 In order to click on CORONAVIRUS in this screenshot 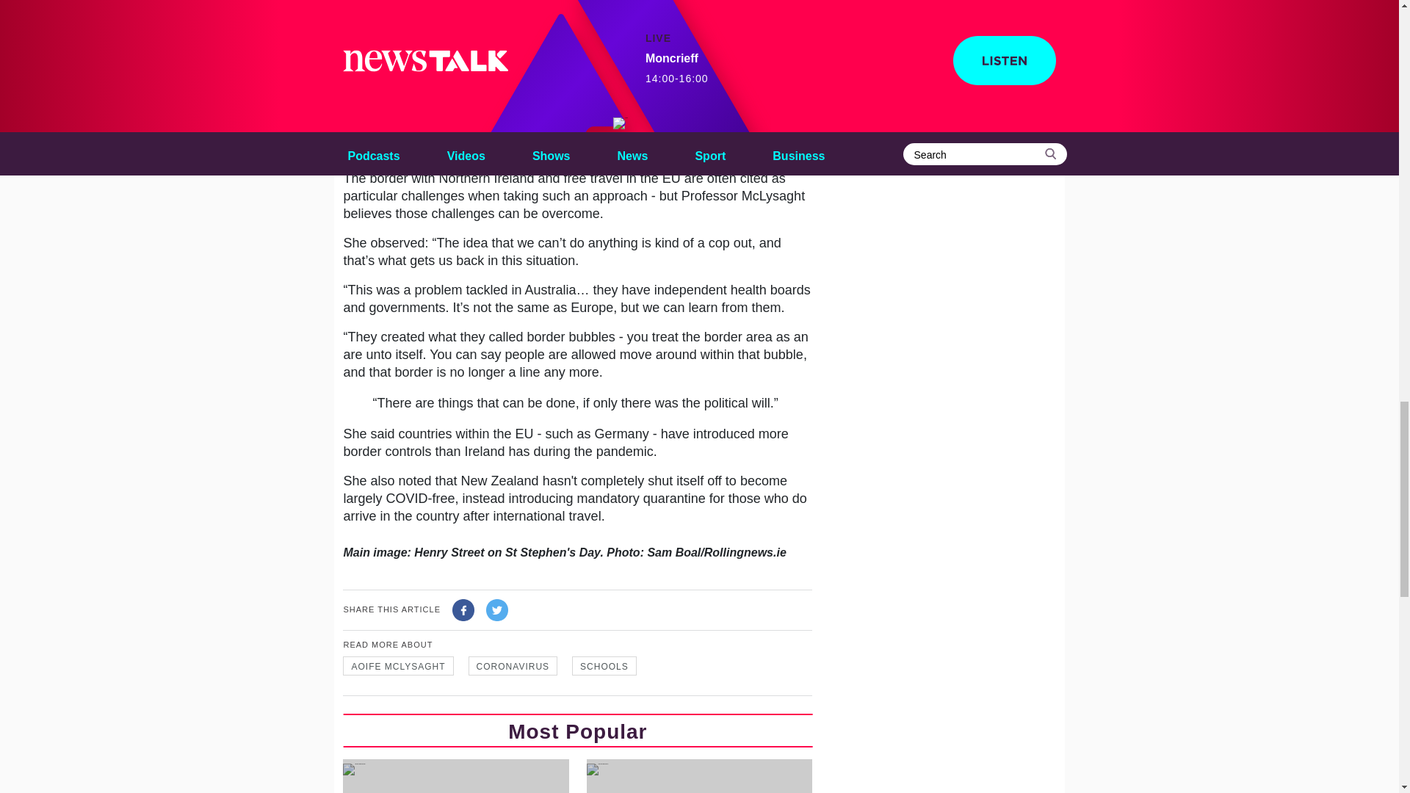, I will do `click(513, 666)`.